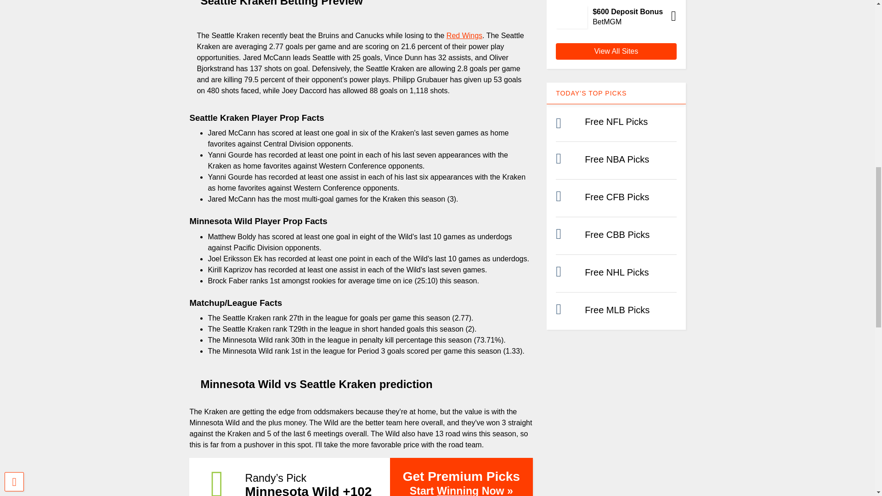 The image size is (882, 496). Describe the element at coordinates (616, 310) in the screenshot. I see `Free MLB Picks` at that location.